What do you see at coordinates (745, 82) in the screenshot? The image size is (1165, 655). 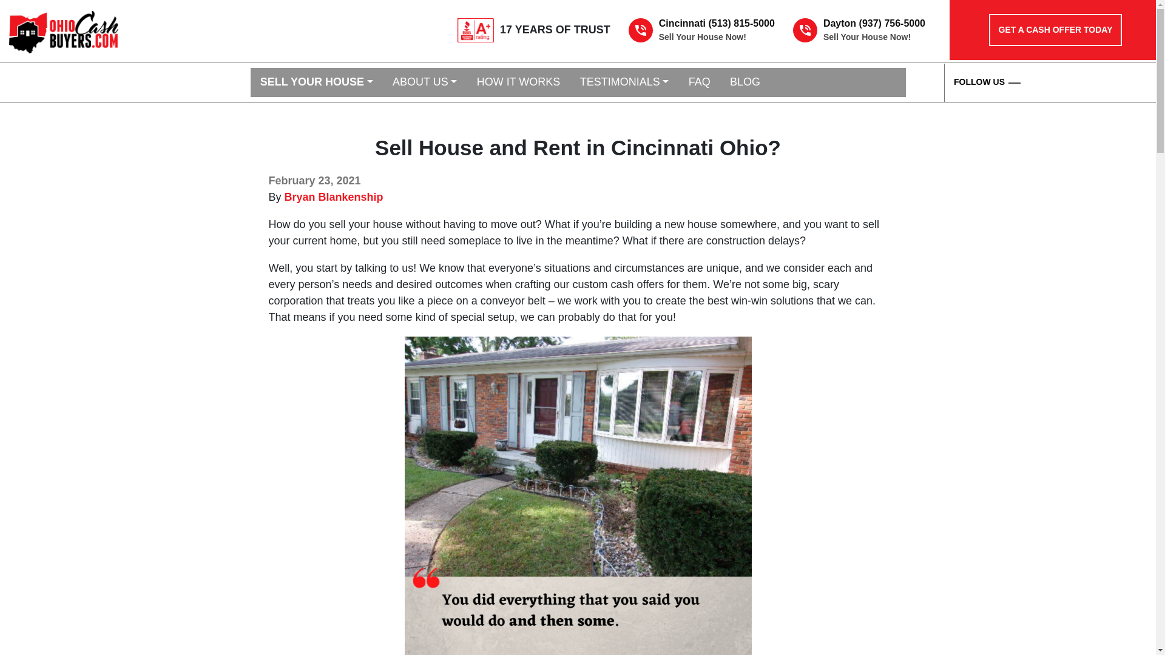 I see `Blog` at bounding box center [745, 82].